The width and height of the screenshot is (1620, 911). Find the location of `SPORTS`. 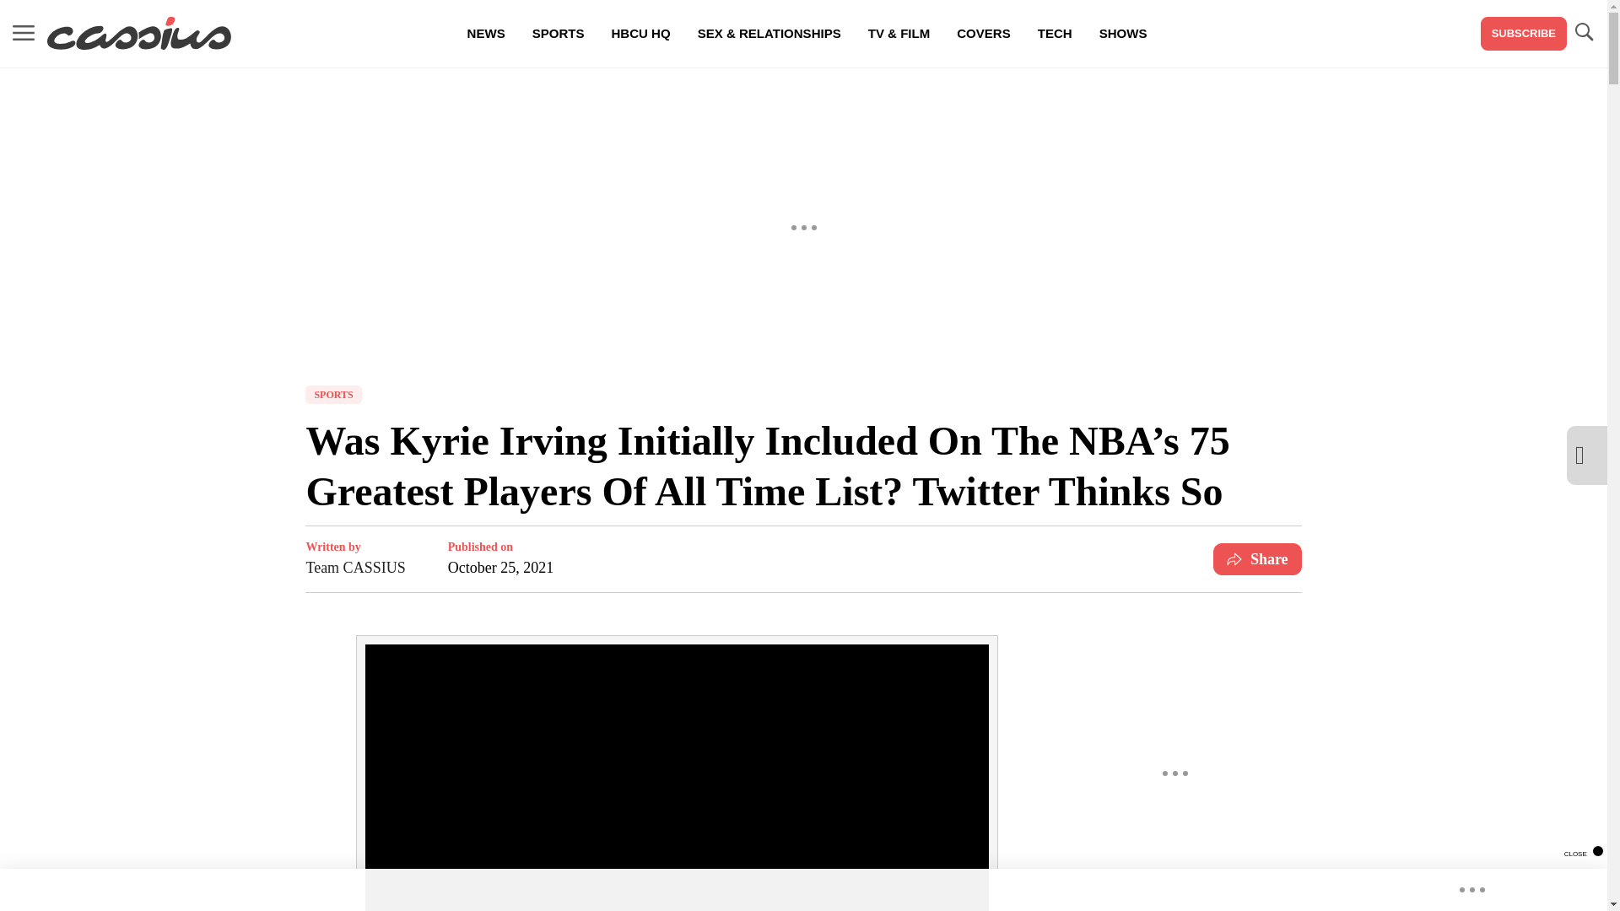

SPORTS is located at coordinates (333, 395).